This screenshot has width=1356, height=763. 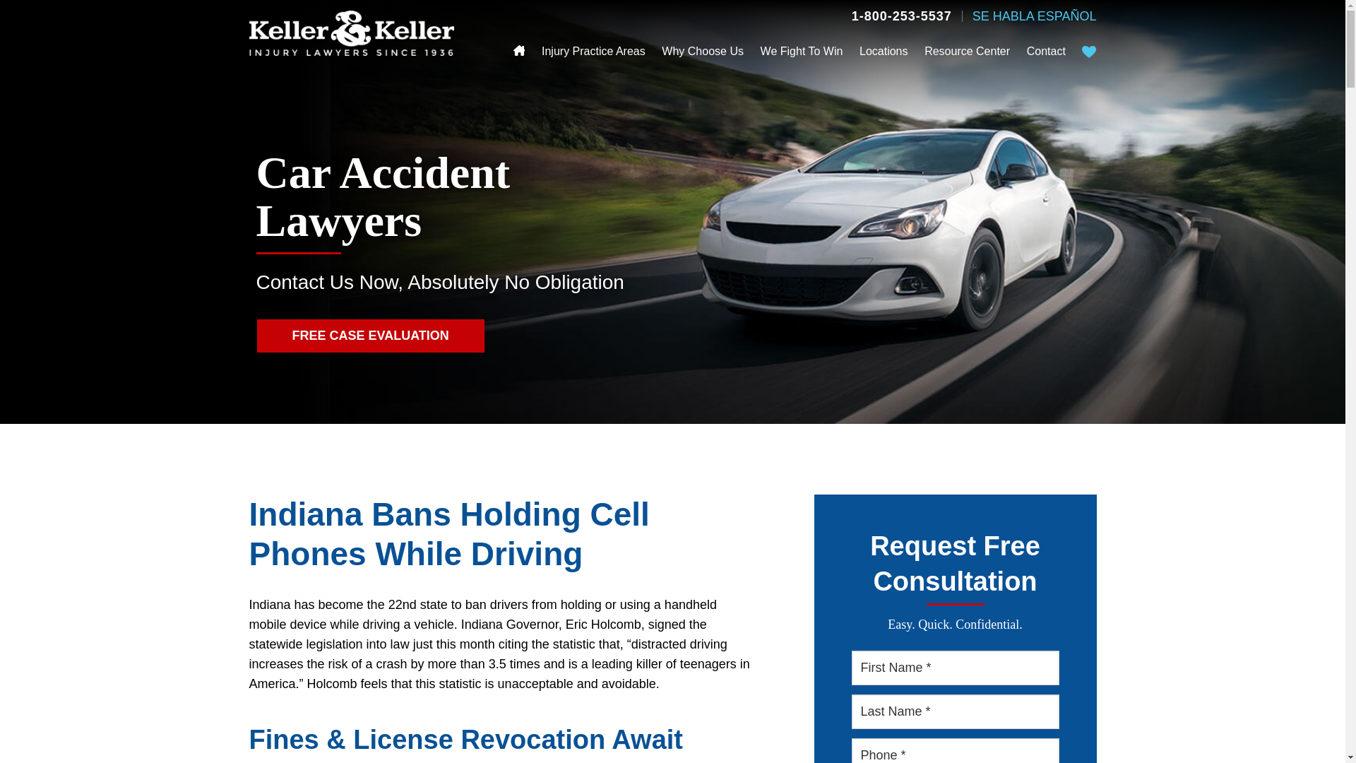 I want to click on 1-800-253-5537, so click(x=901, y=16).